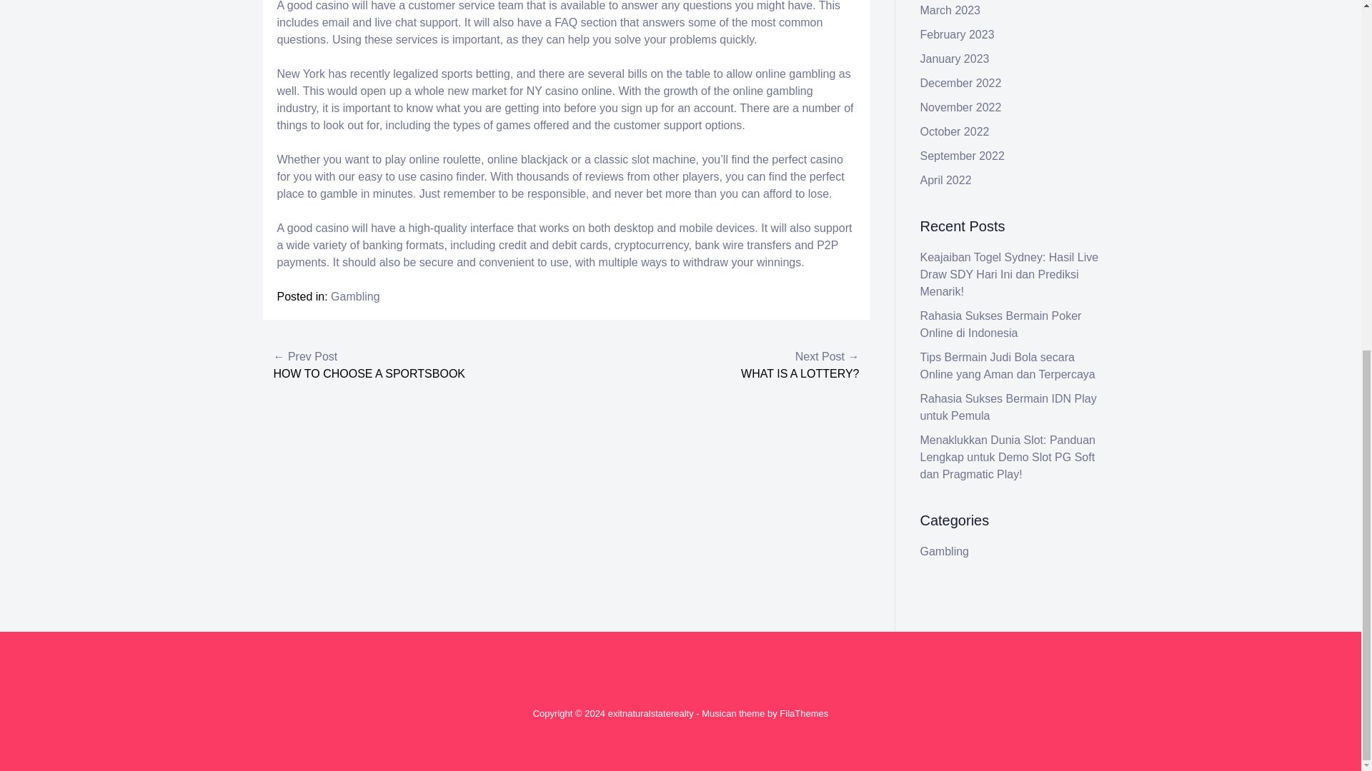  What do you see at coordinates (1001, 324) in the screenshot?
I see `Rahasia Sukses Bermain Poker Online di Indonesia` at bounding box center [1001, 324].